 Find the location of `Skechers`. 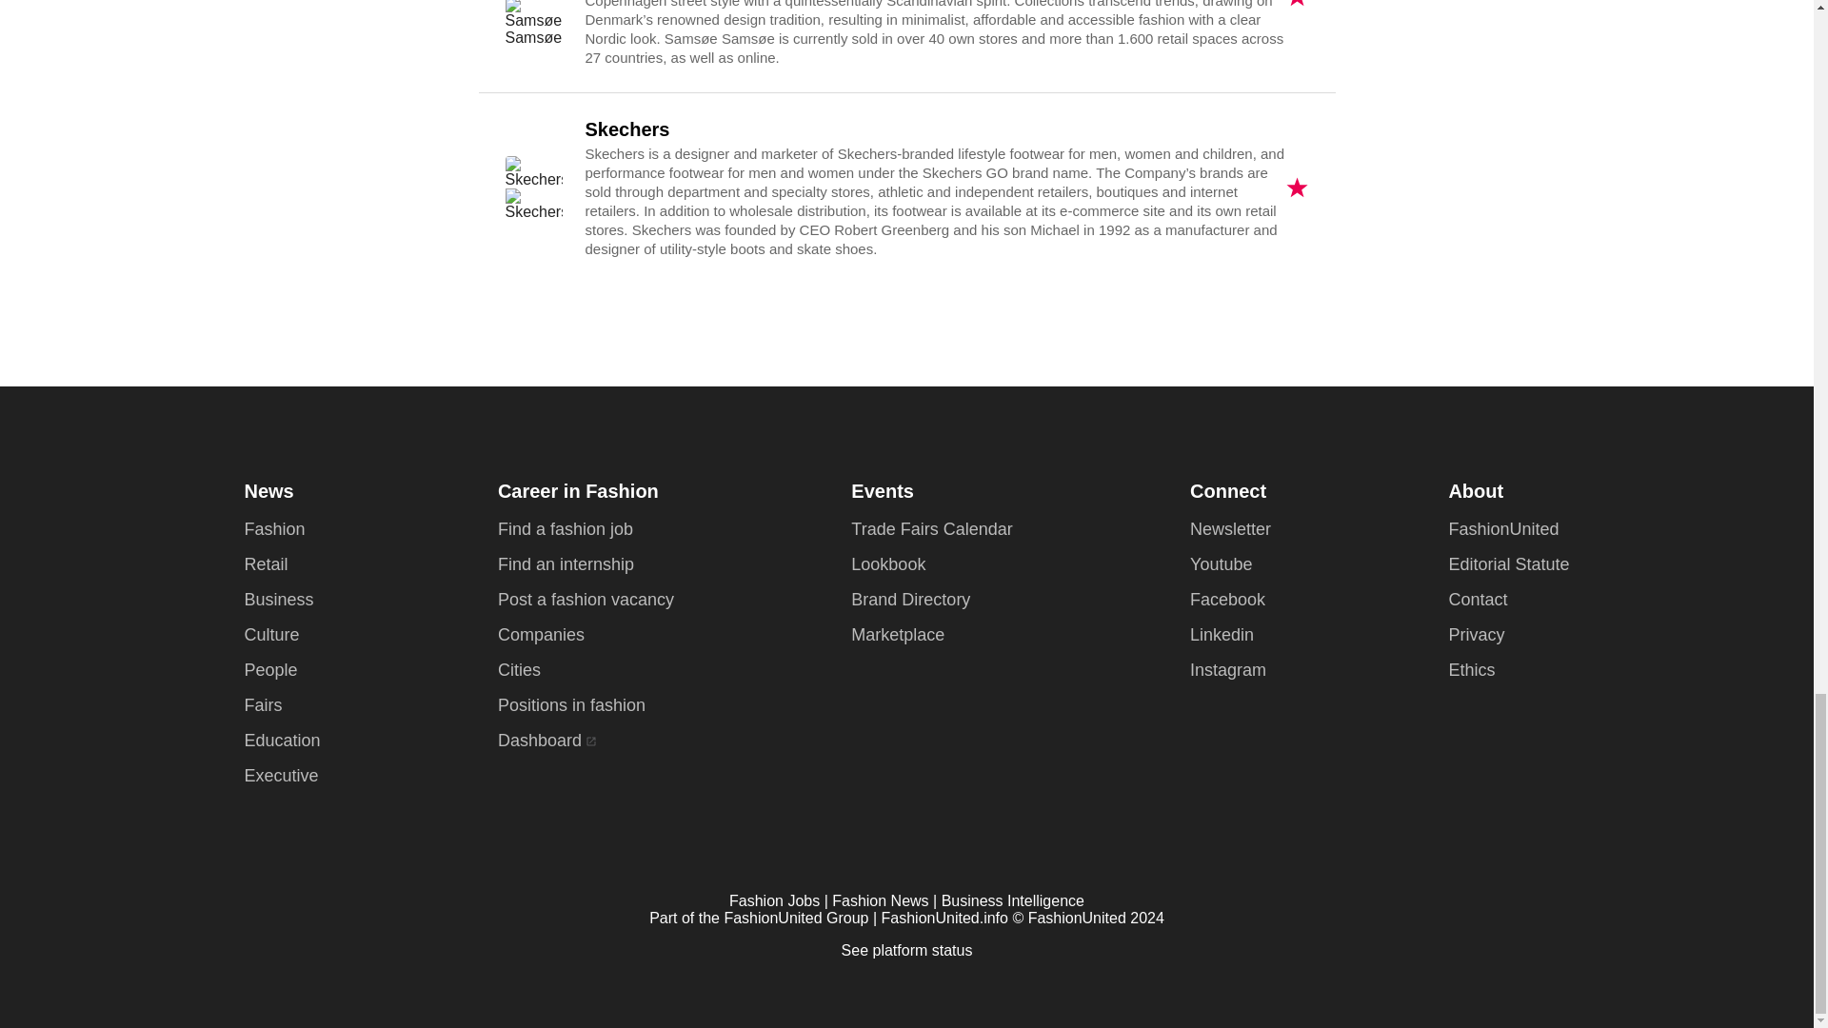

Skechers is located at coordinates (532, 188).